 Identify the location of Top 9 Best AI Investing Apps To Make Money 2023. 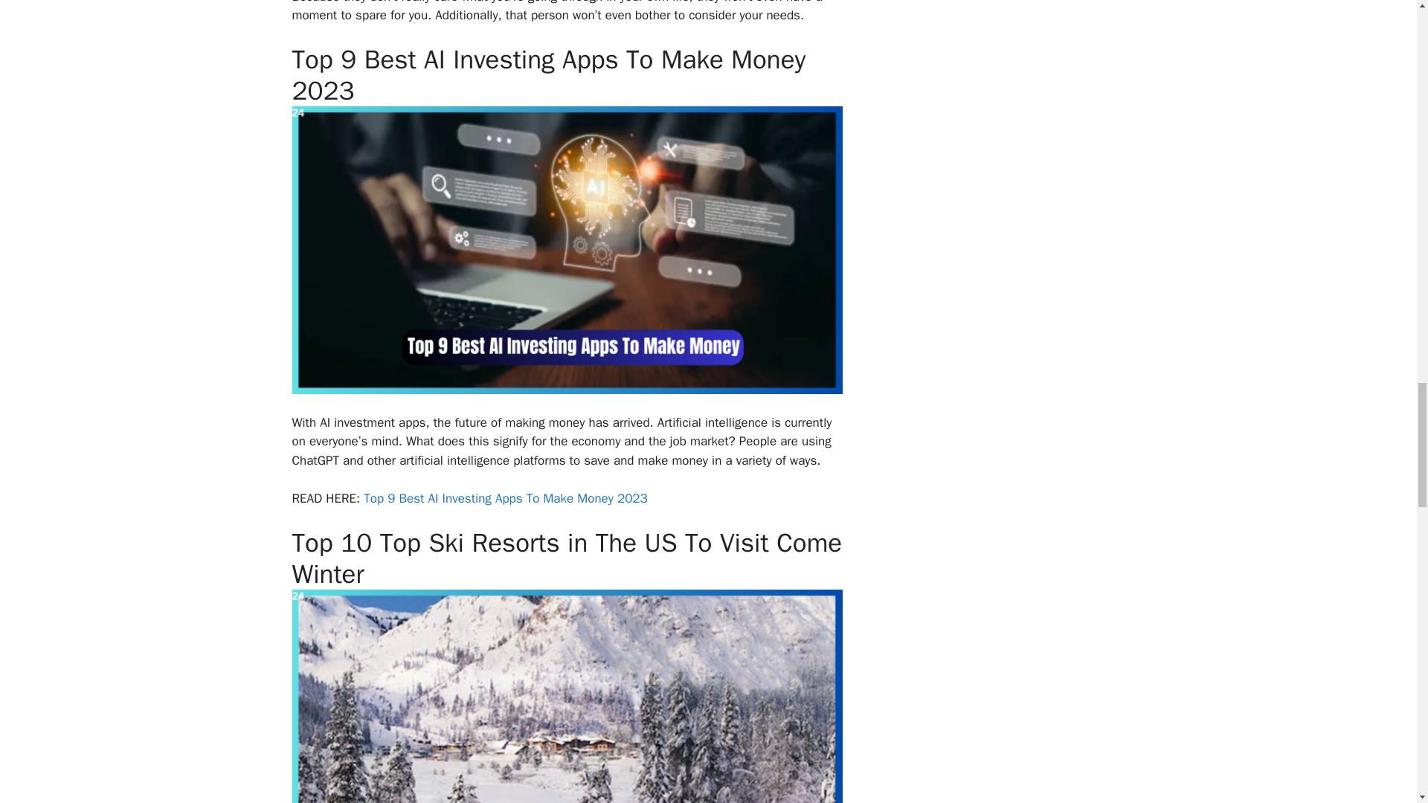
(504, 498).